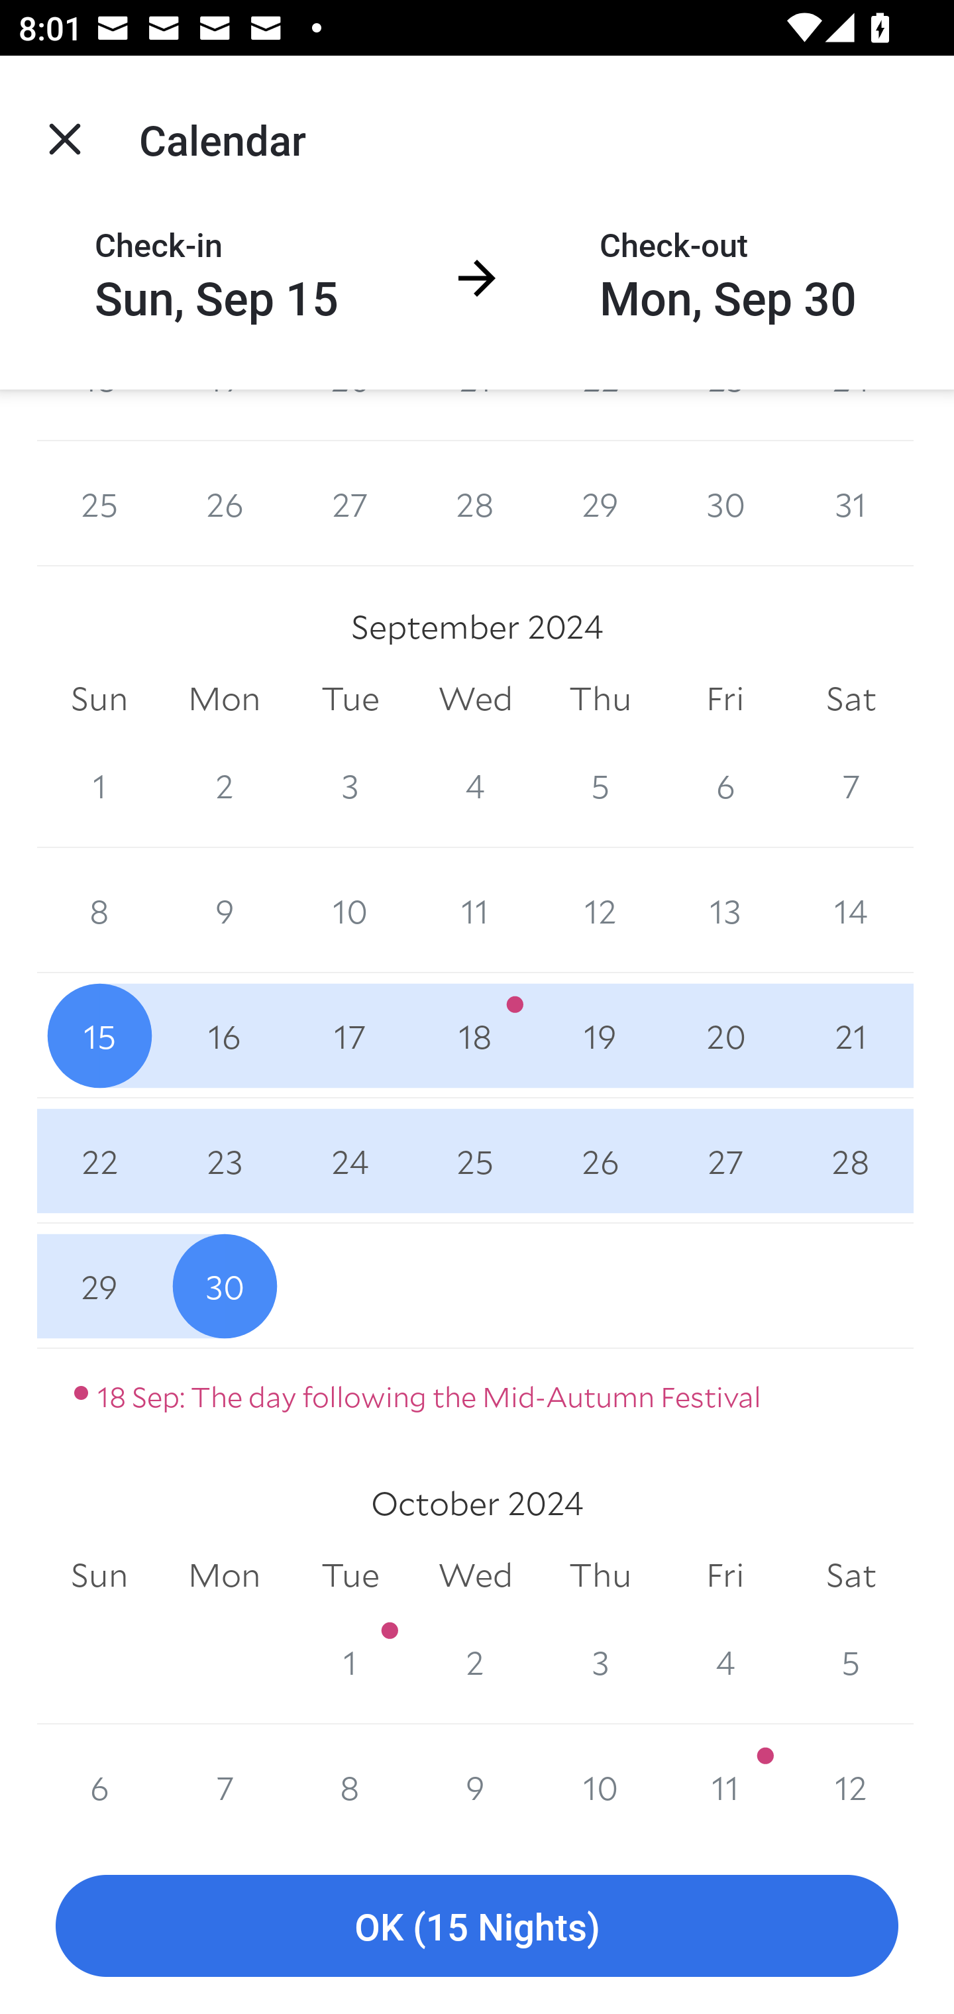 This screenshot has height=2014, width=954. Describe the element at coordinates (725, 785) in the screenshot. I see `6 6 September 2024` at that location.